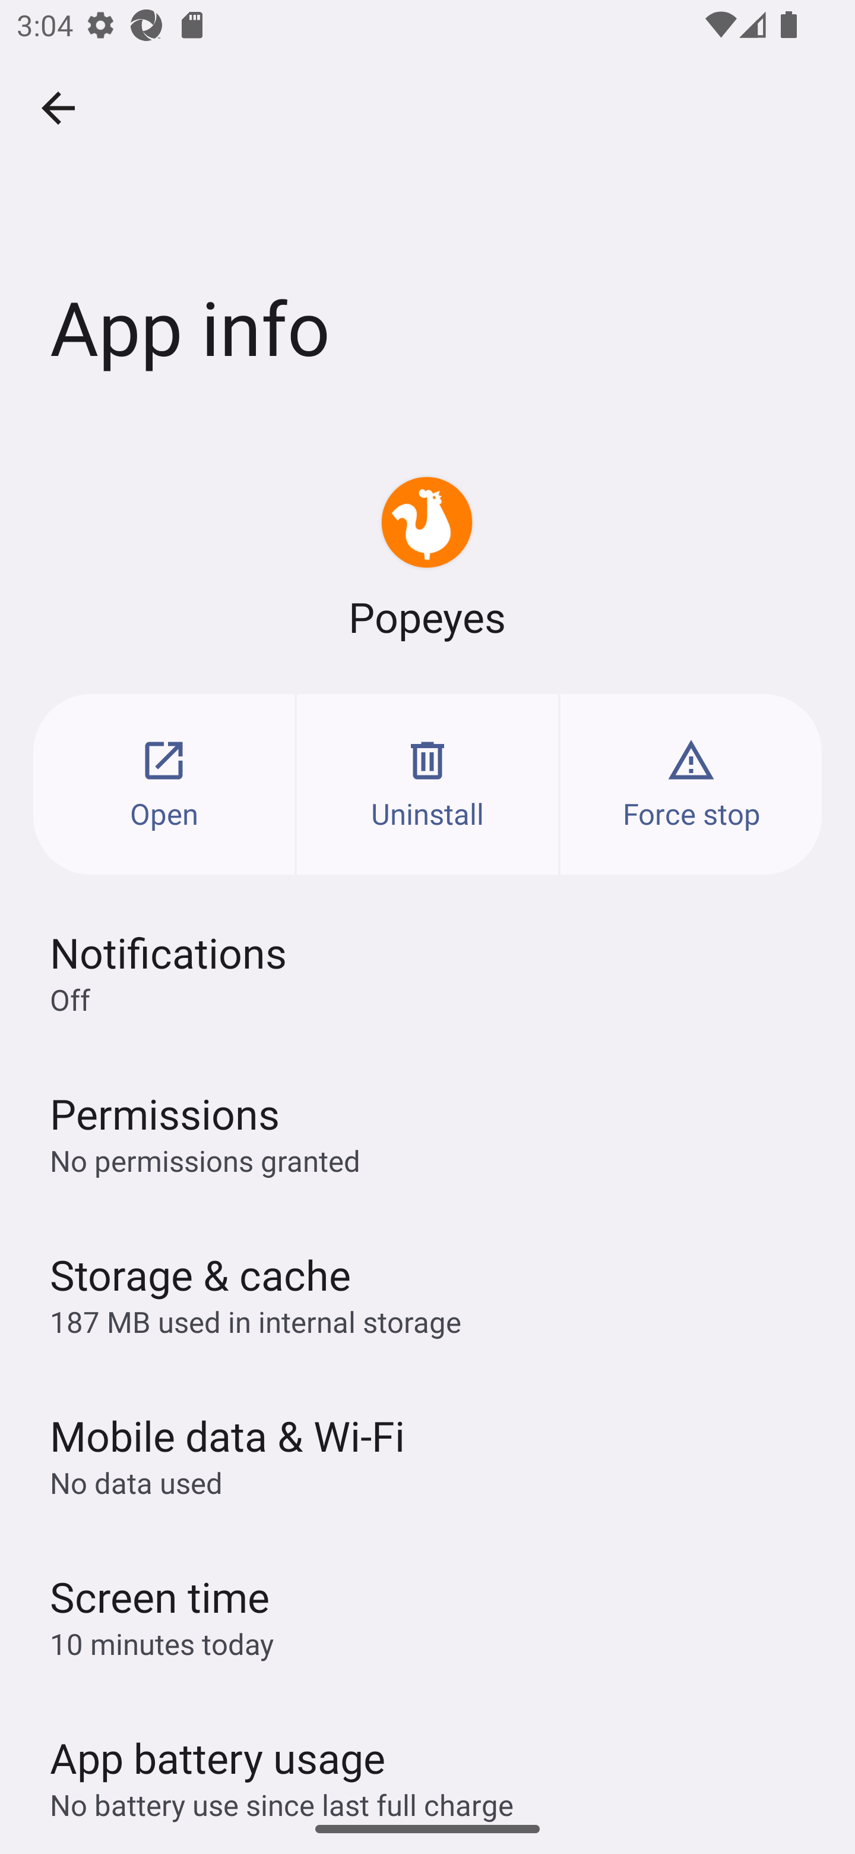 The width and height of the screenshot is (855, 1854). Describe the element at coordinates (427, 784) in the screenshot. I see `Uninstall` at that location.